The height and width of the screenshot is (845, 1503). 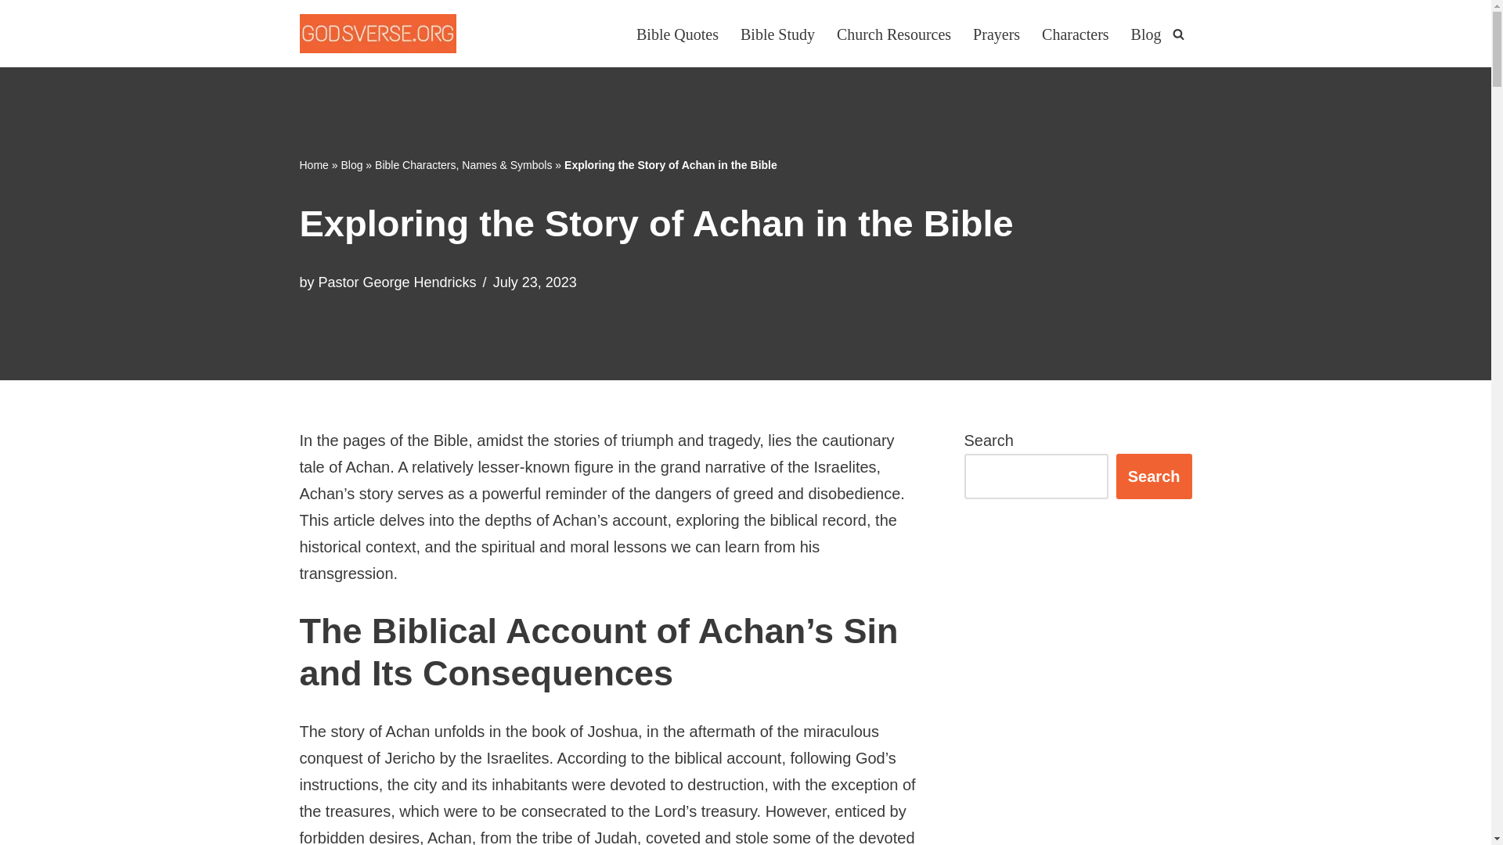 I want to click on Posts by Pastor George Hendricks, so click(x=398, y=282).